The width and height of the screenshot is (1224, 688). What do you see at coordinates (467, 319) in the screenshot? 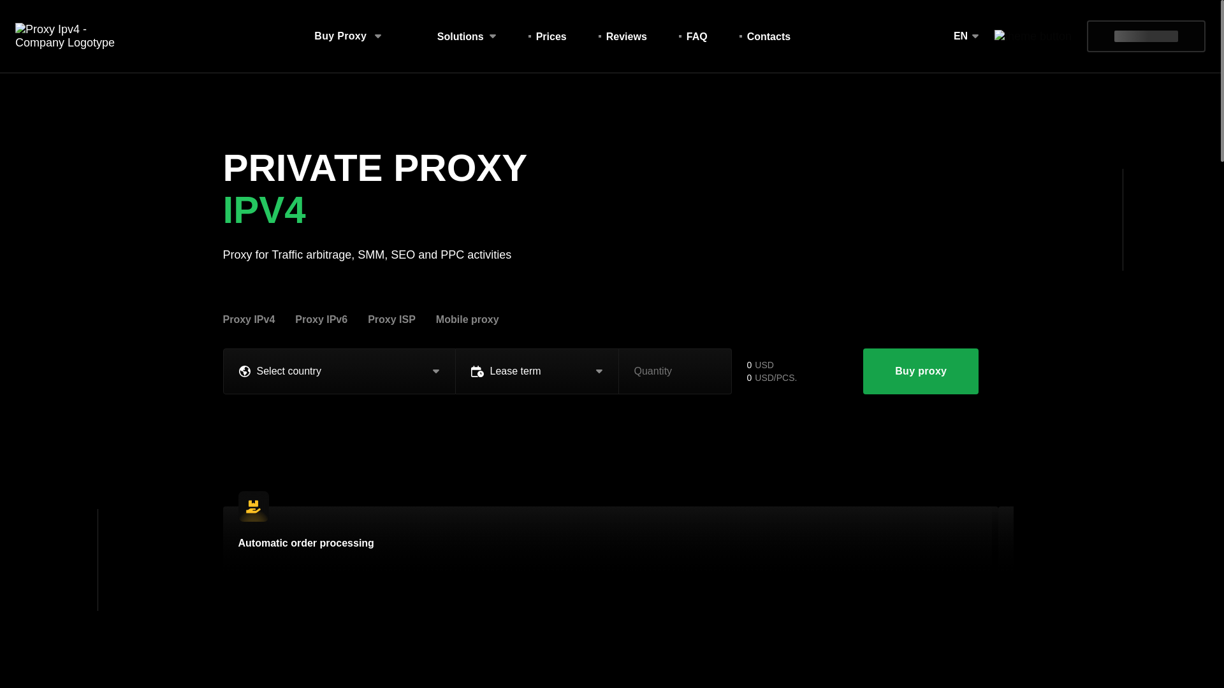
I see `Solutions` at bounding box center [467, 319].